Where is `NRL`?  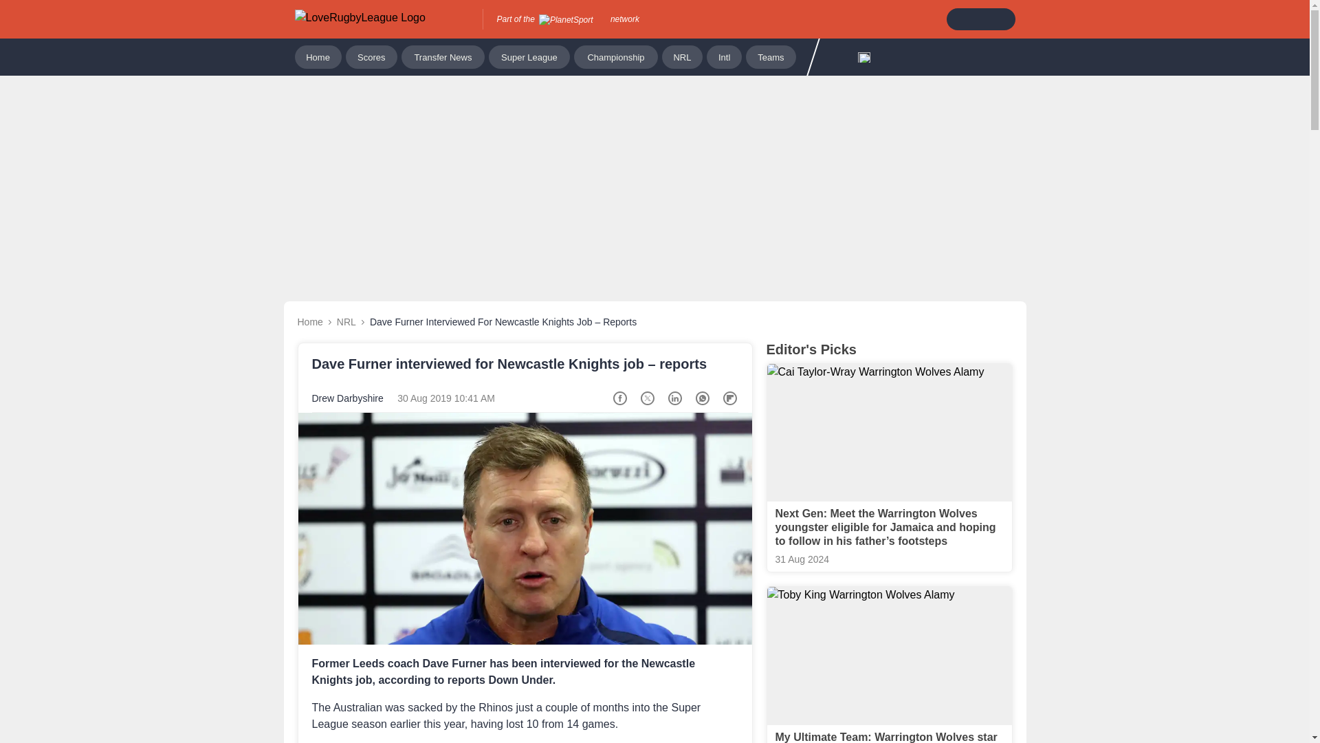 NRL is located at coordinates (346, 322).